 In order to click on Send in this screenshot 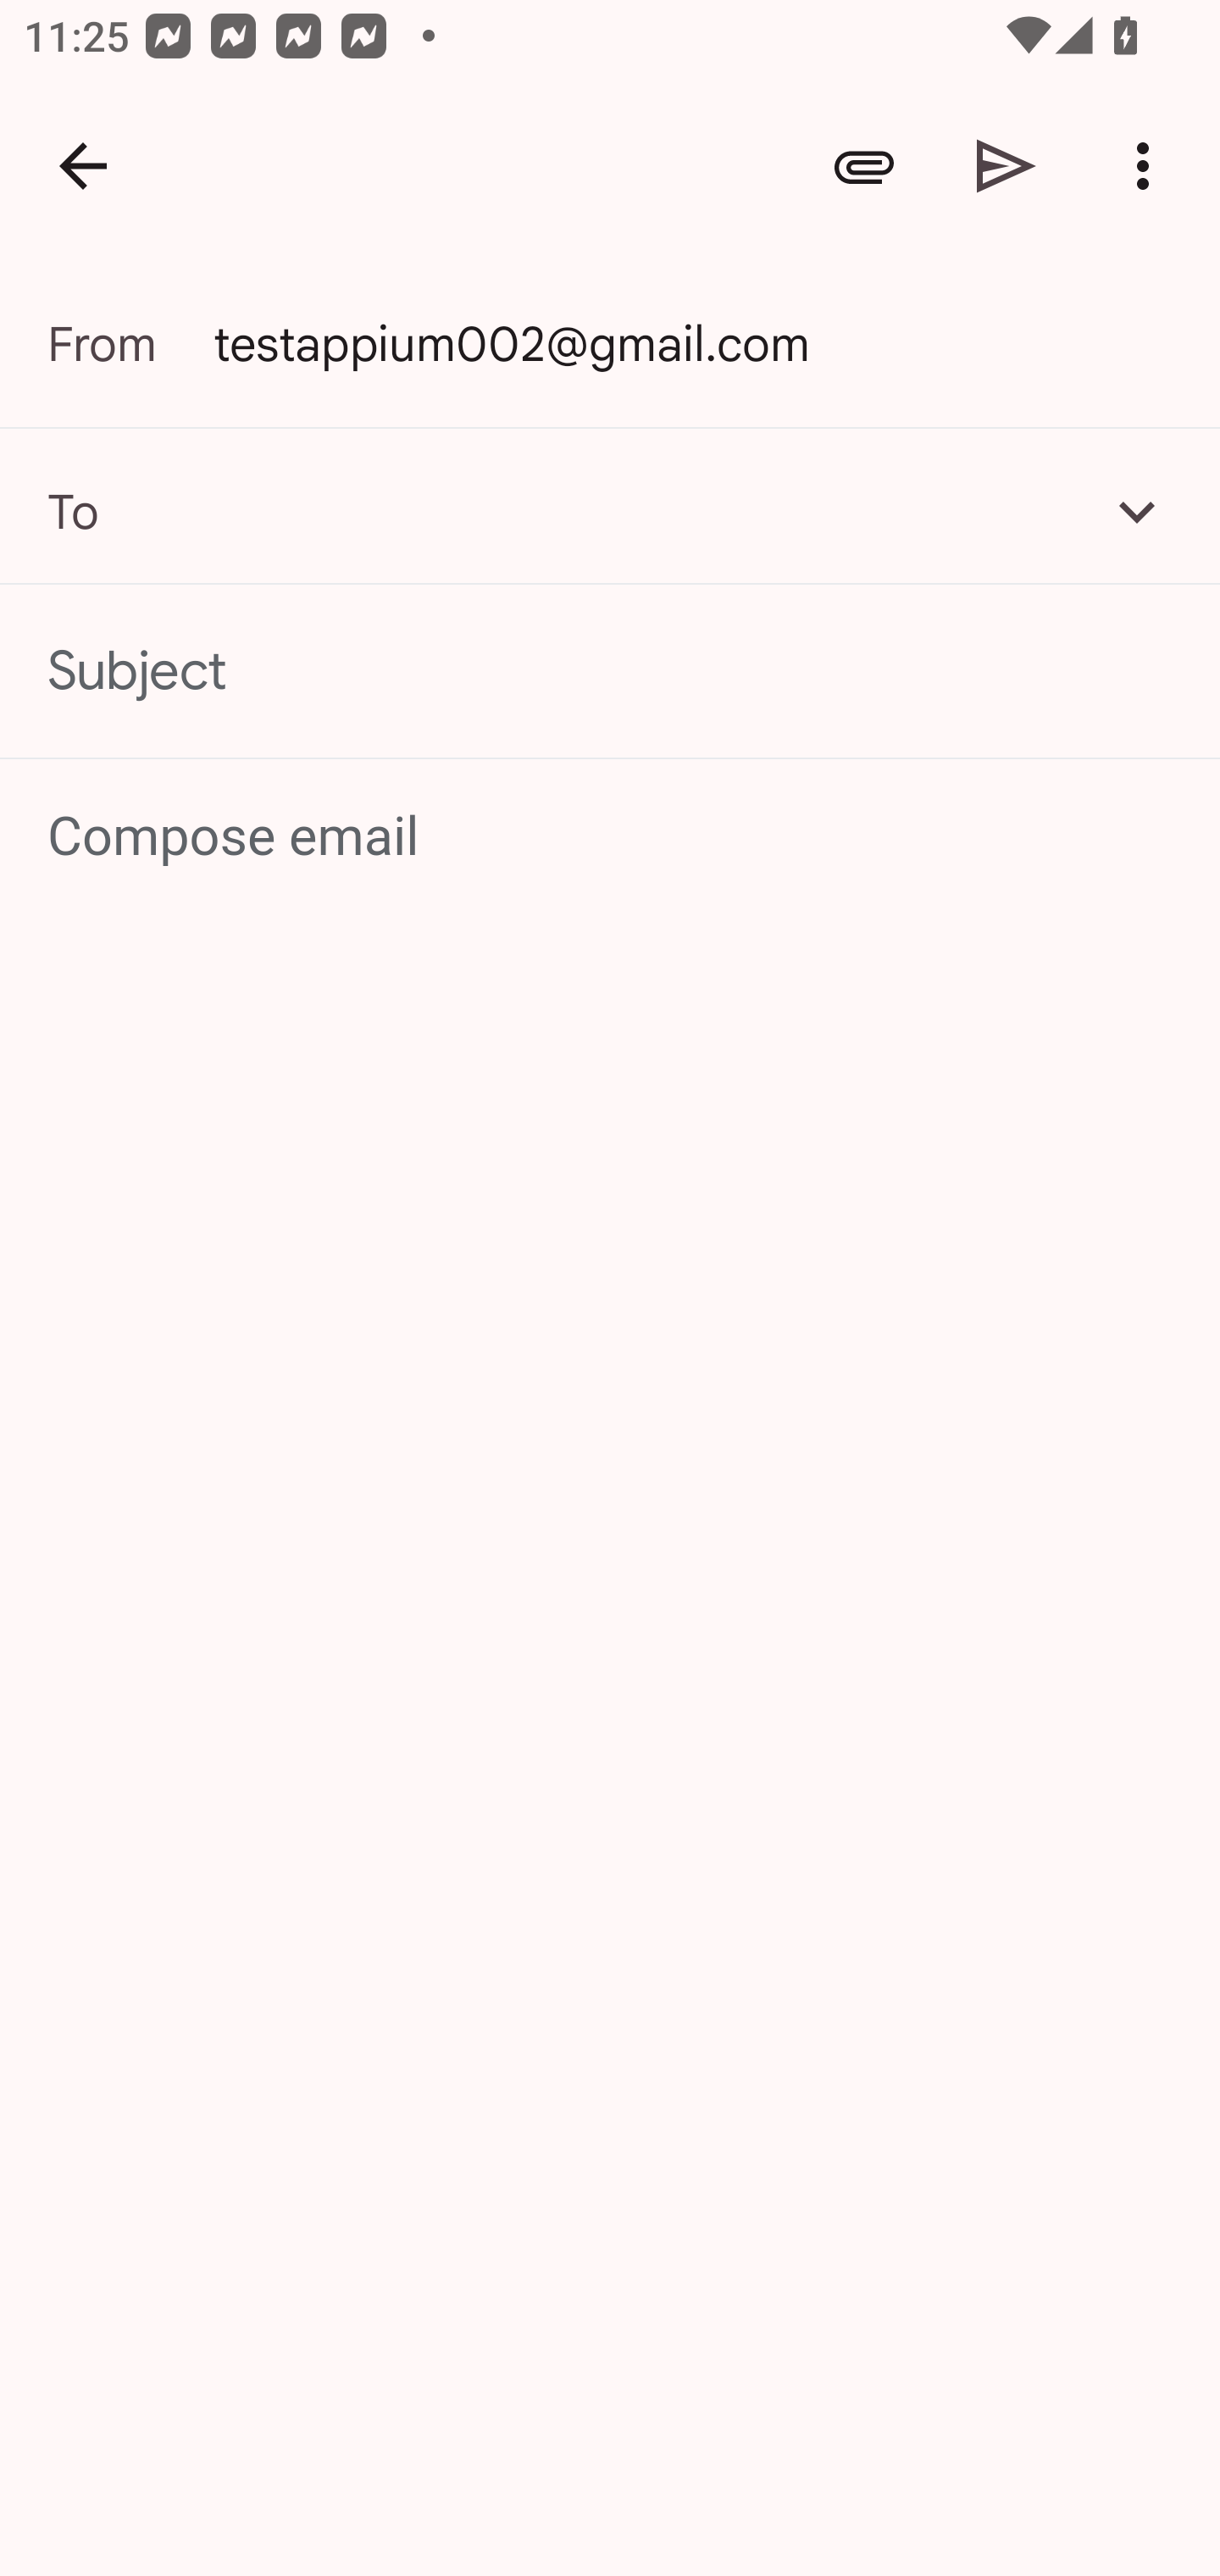, I will do `click(1006, 166)`.